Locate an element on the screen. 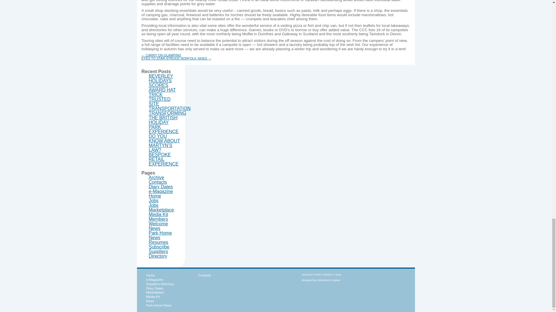 The image size is (556, 312). Marketplace is located at coordinates (155, 292).